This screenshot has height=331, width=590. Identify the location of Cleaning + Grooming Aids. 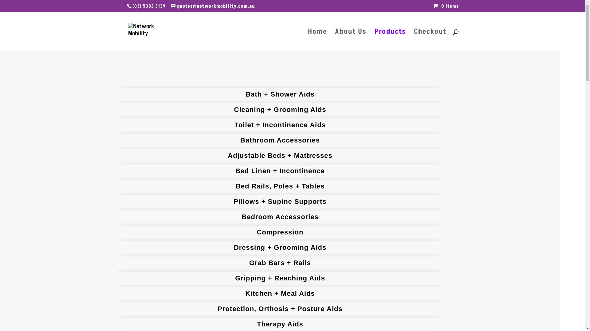
(280, 110).